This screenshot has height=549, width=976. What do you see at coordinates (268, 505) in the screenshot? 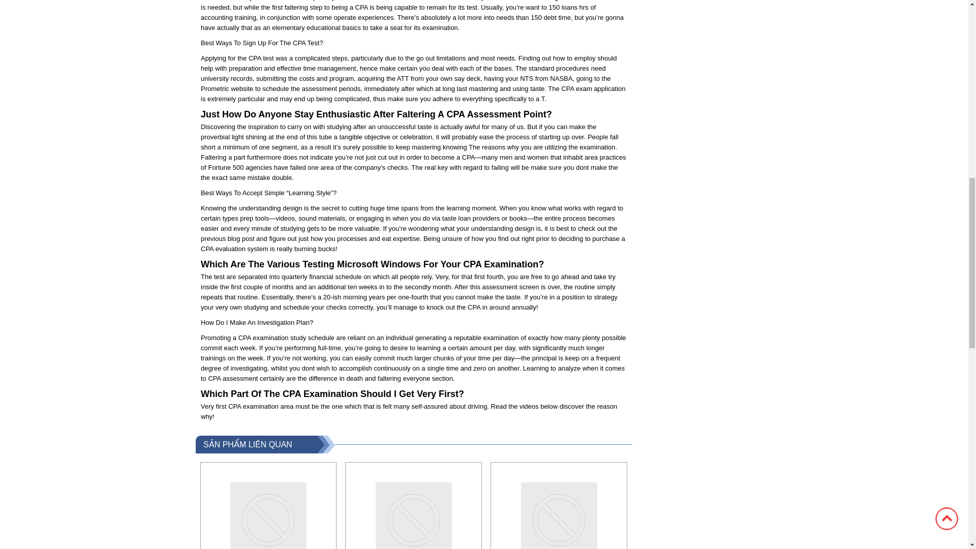
I see `Snail mail Order Brides Russian, European Ladies` at bounding box center [268, 505].